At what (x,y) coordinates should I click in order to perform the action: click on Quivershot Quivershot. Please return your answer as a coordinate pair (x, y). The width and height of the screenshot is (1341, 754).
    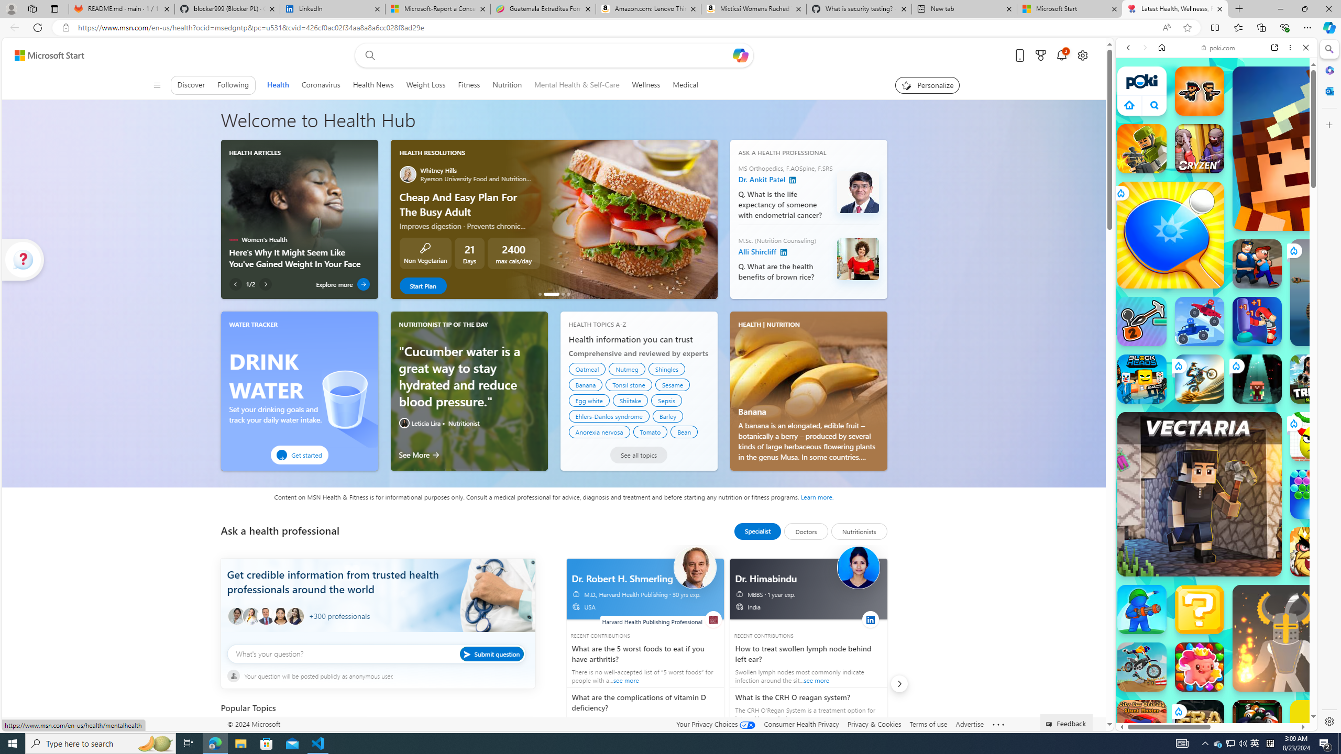
    Looking at the image, I should click on (1257, 379).